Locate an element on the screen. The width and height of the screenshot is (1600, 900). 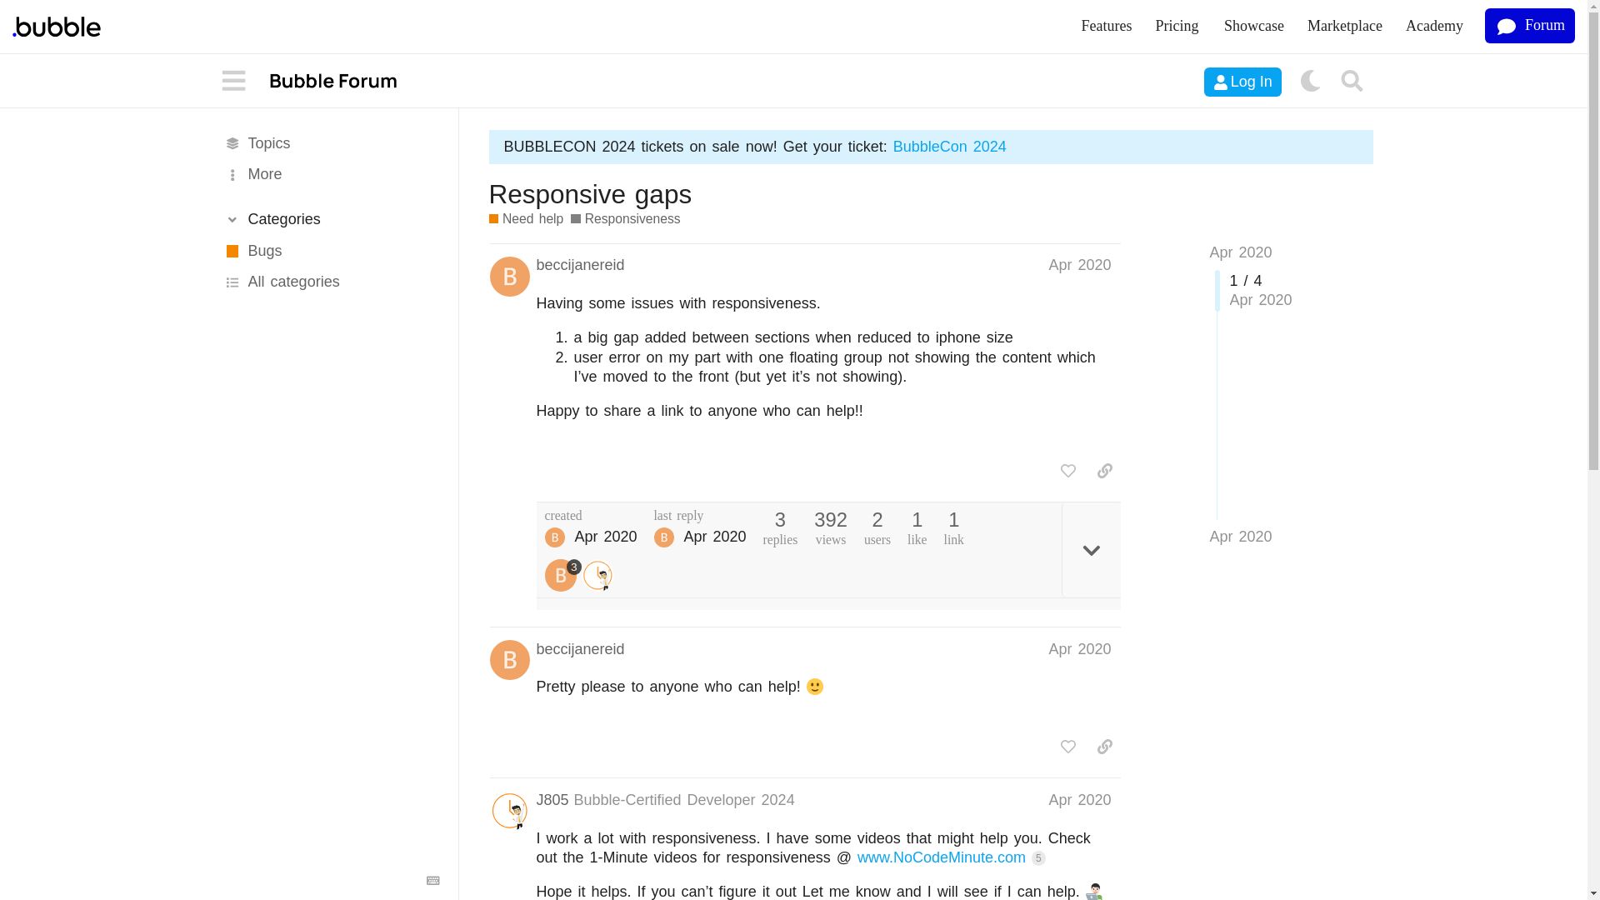
Bugs is located at coordinates (330, 250).